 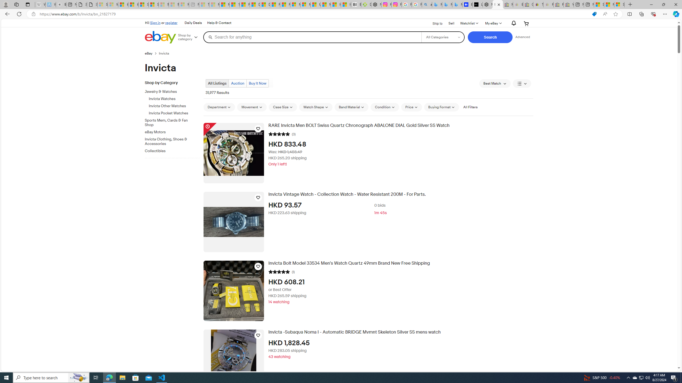 I want to click on Sort: Best Match, so click(x=495, y=84).